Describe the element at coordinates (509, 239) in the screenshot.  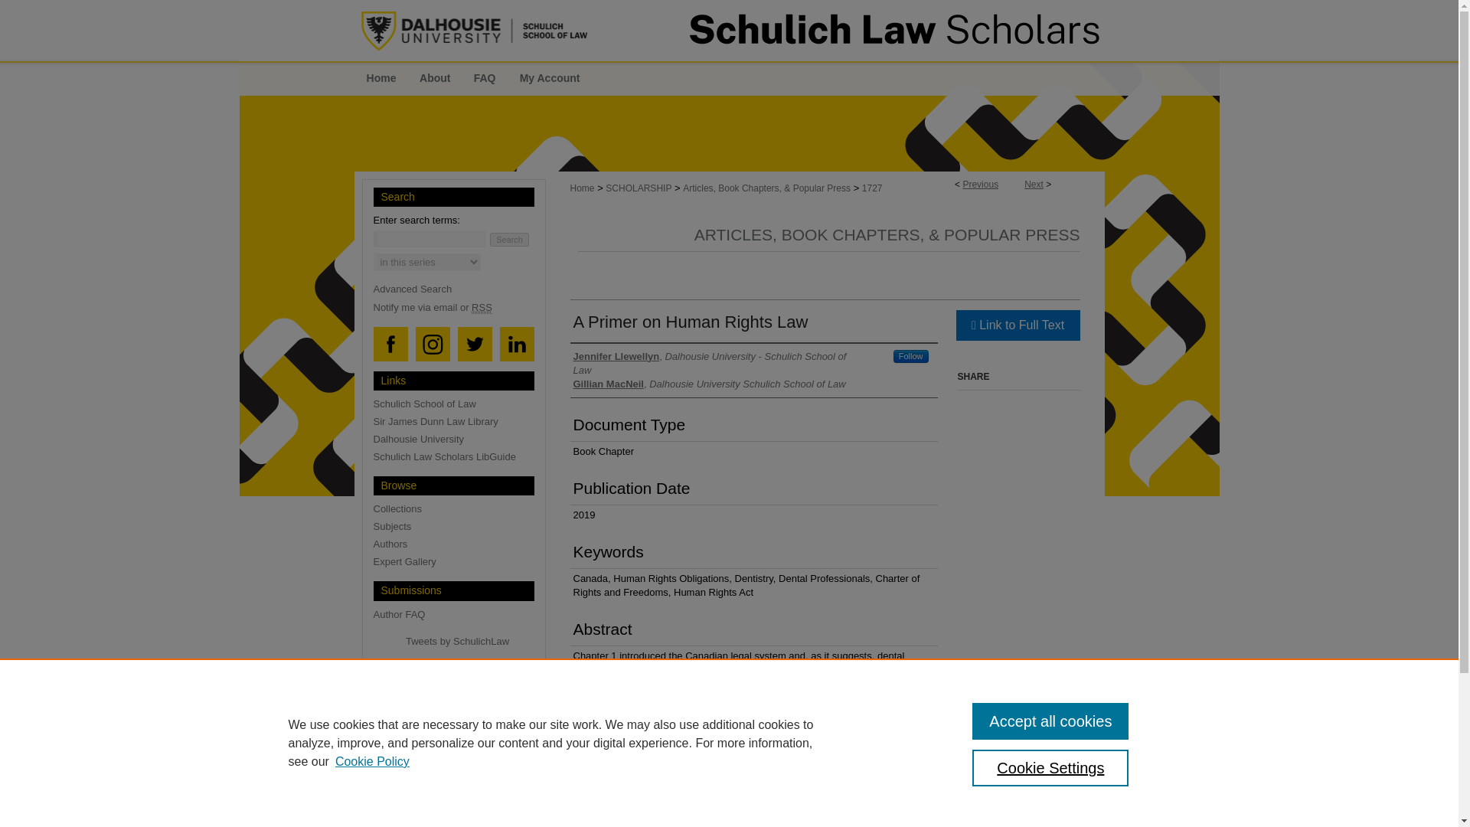
I see `Search` at that location.